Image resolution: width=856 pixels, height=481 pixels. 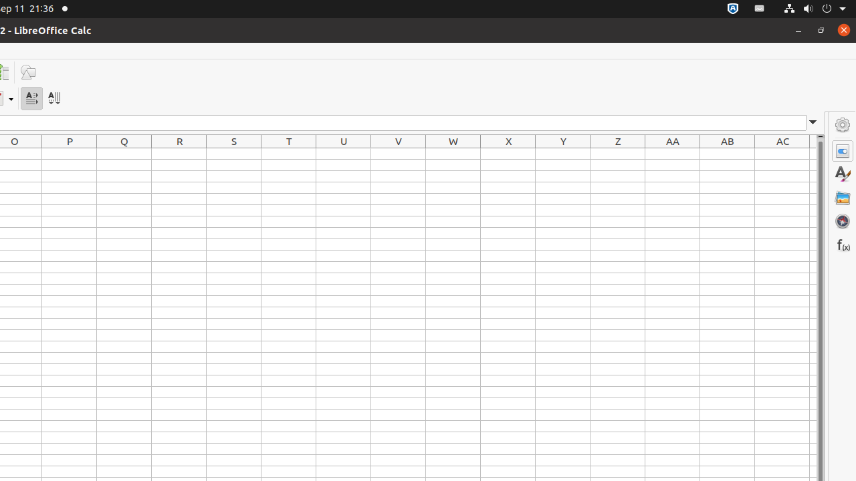 I want to click on Y1, so click(x=563, y=154).